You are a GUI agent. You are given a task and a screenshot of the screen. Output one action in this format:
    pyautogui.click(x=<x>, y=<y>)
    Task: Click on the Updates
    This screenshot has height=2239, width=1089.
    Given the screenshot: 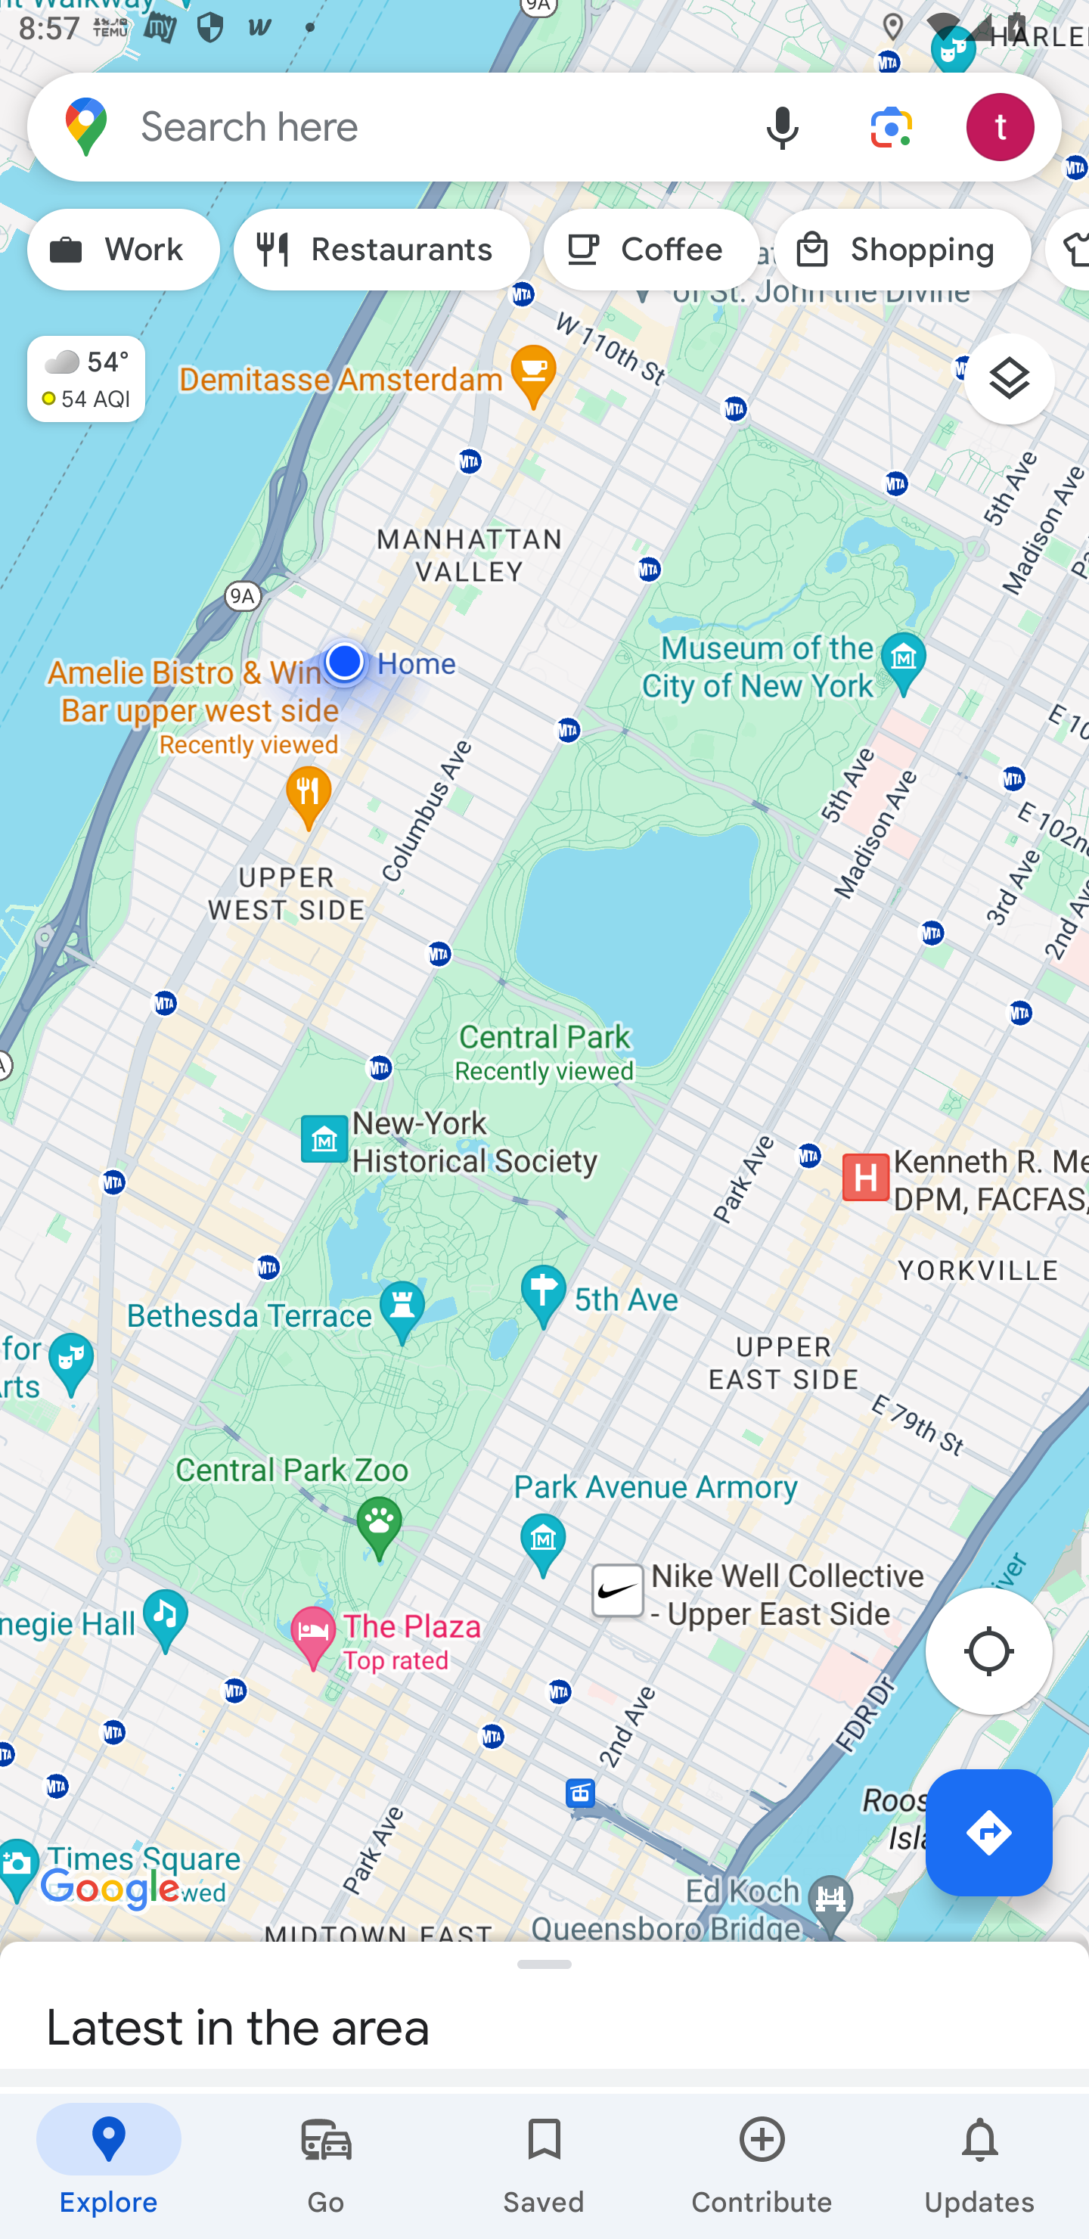 What is the action you would take?
    pyautogui.click(x=980, y=2166)
    